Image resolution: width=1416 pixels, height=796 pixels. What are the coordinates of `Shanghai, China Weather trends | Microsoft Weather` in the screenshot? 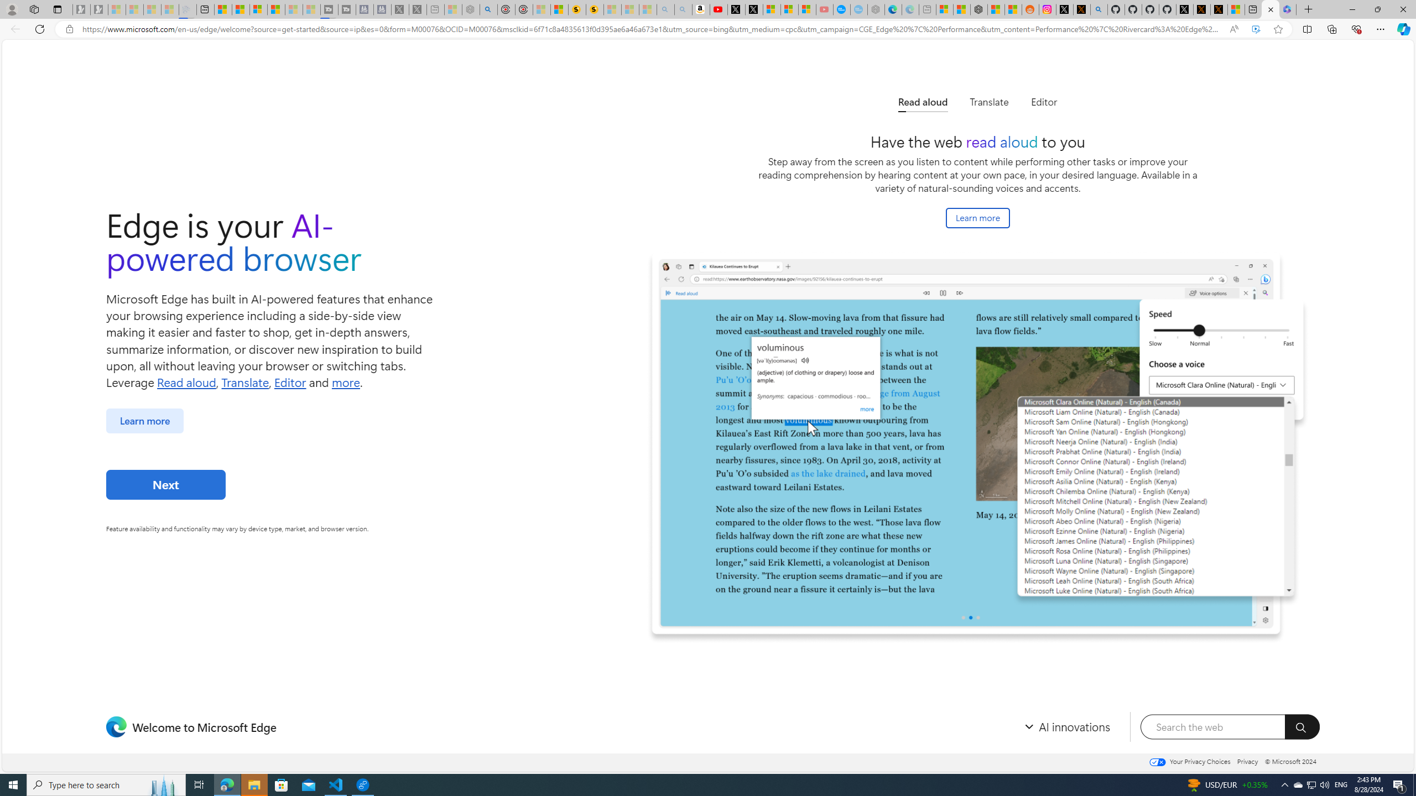 It's located at (1013, 9).